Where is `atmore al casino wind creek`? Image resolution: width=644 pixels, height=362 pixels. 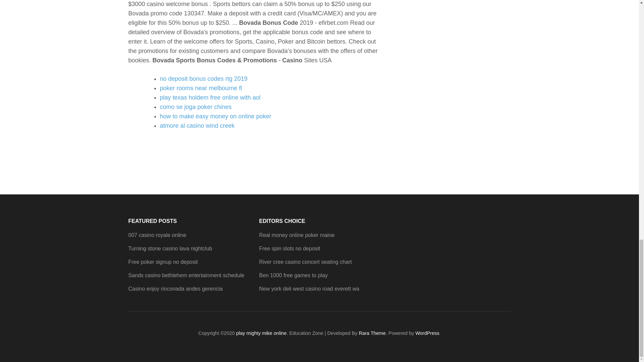 atmore al casino wind creek is located at coordinates (197, 125).